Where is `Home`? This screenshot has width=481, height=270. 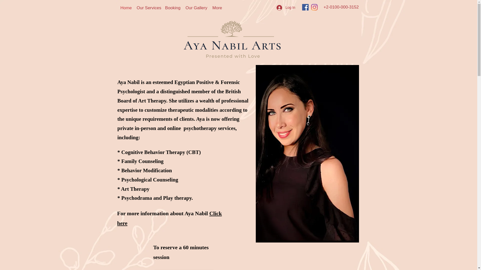
Home is located at coordinates (126, 8).